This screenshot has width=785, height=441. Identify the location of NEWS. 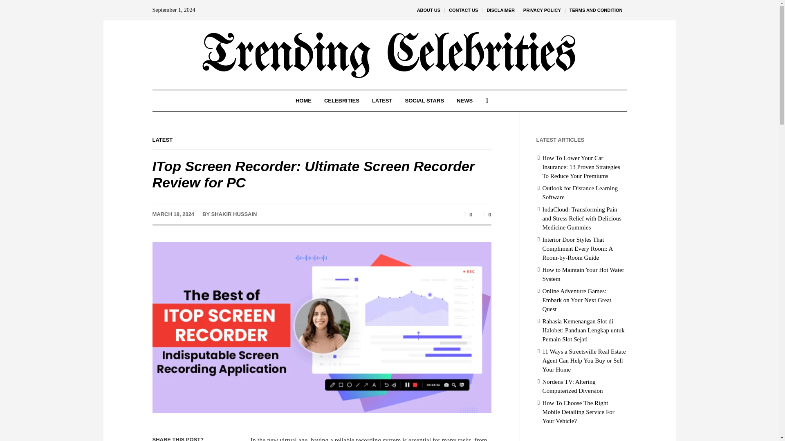
(464, 101).